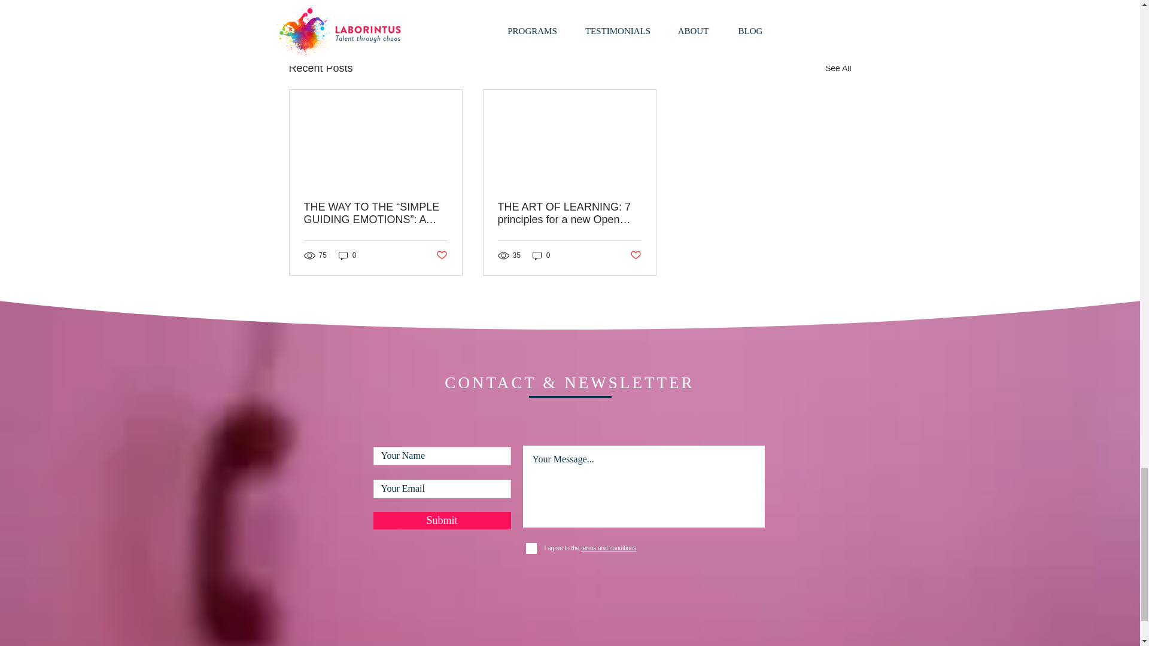 This screenshot has width=1149, height=646. I want to click on Post not marked as liked, so click(636, 255).